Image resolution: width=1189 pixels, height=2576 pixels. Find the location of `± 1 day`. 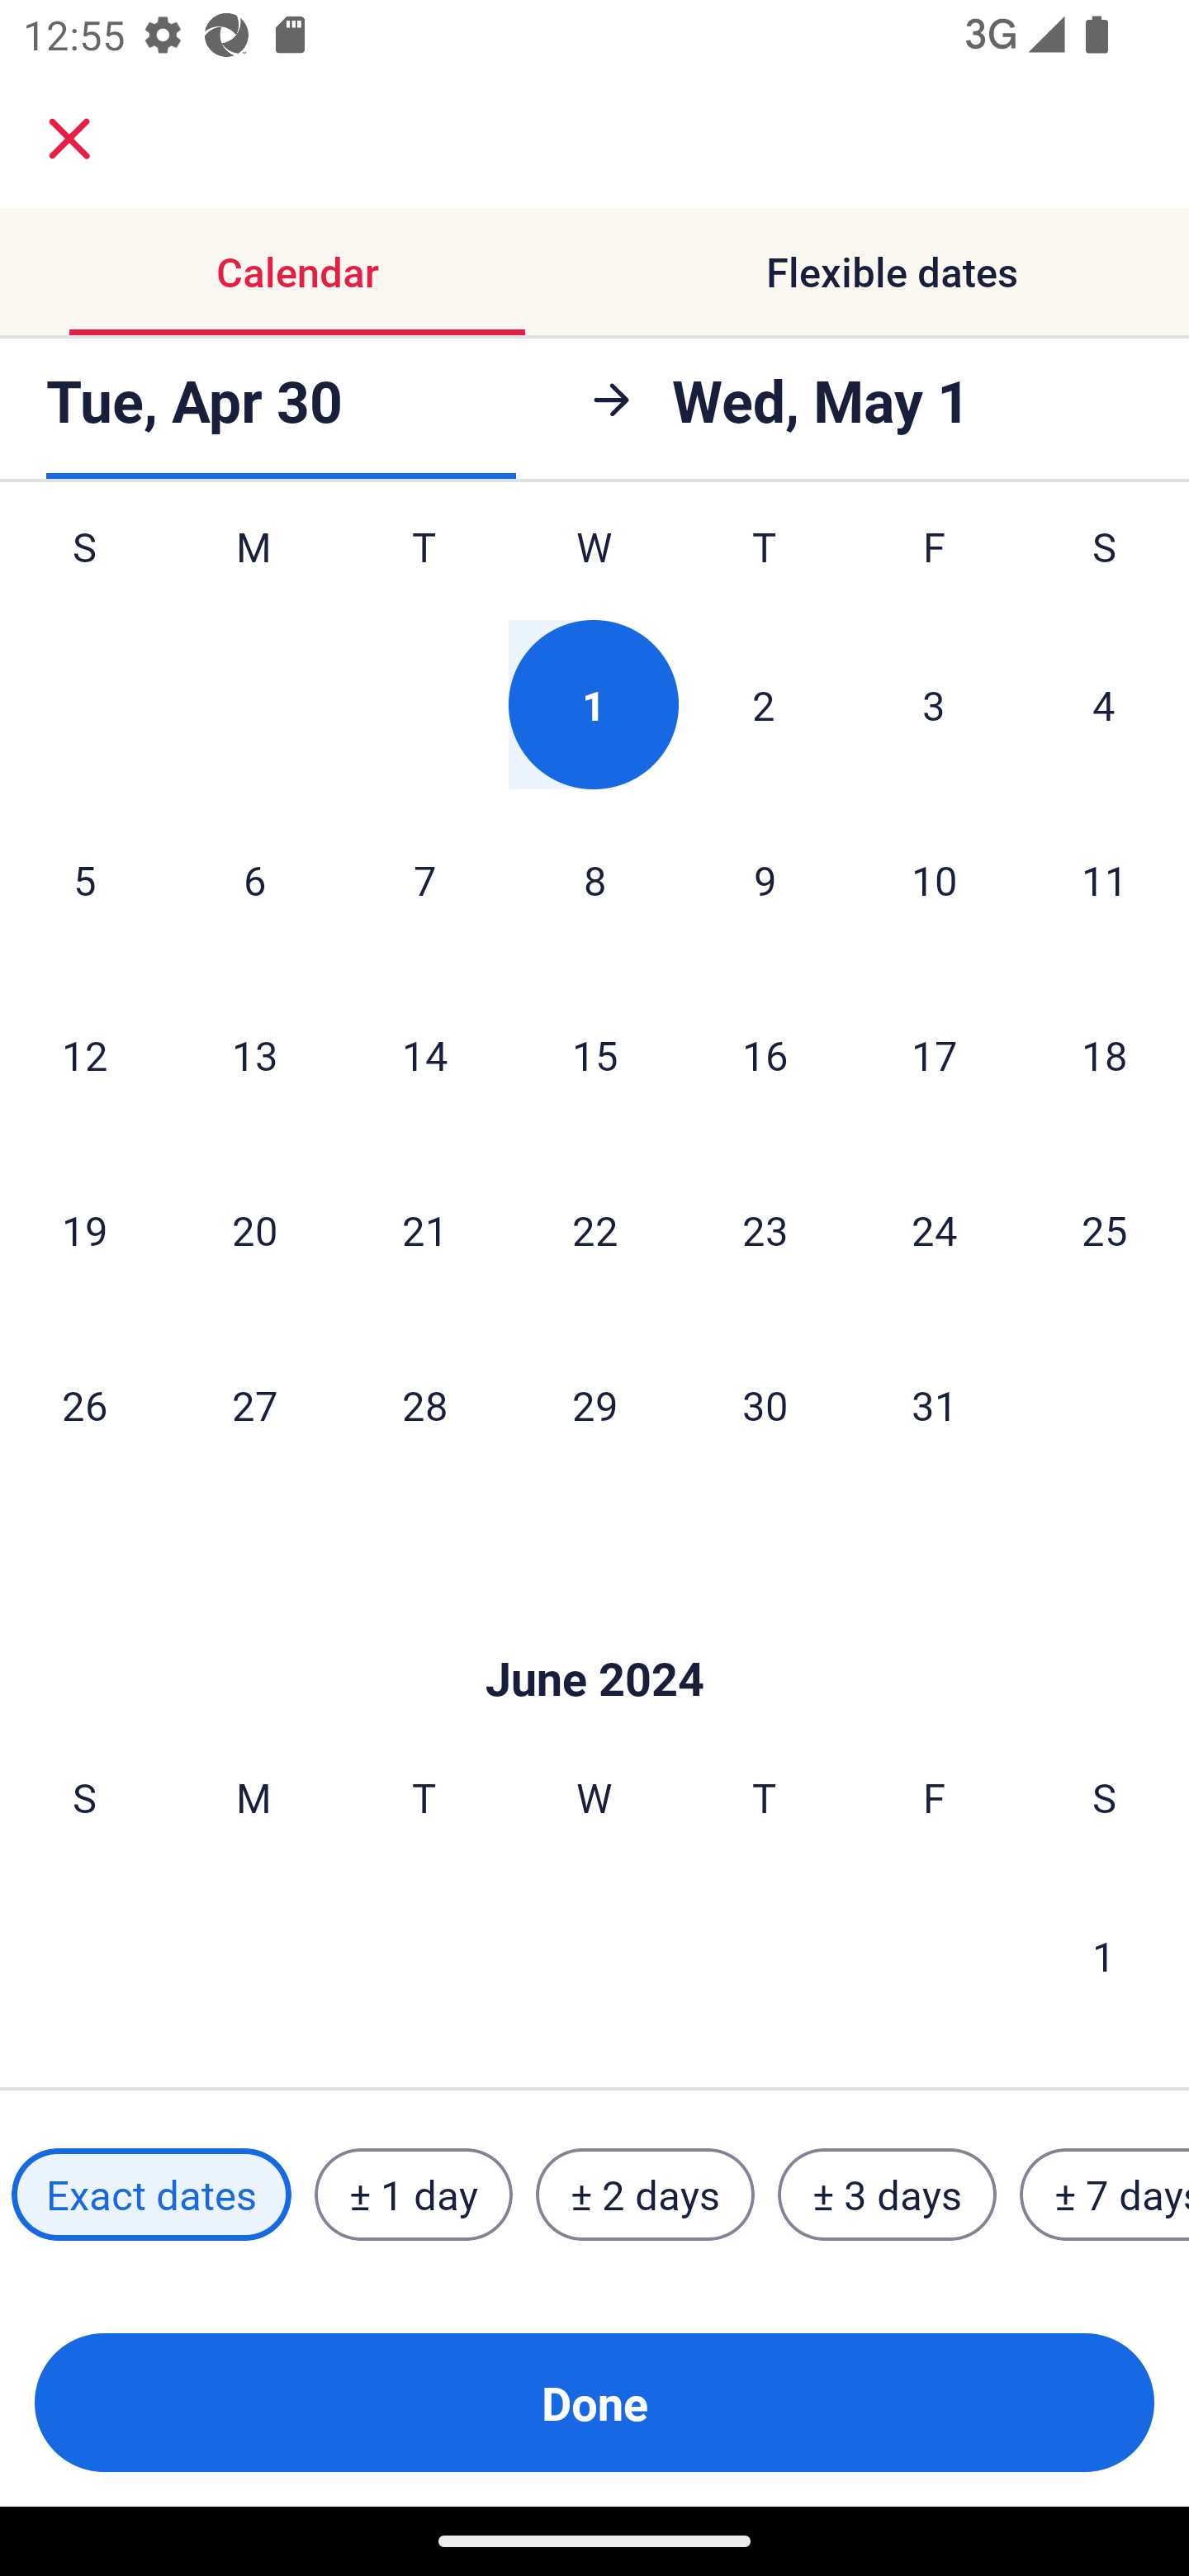

± 1 day is located at coordinates (413, 2195).